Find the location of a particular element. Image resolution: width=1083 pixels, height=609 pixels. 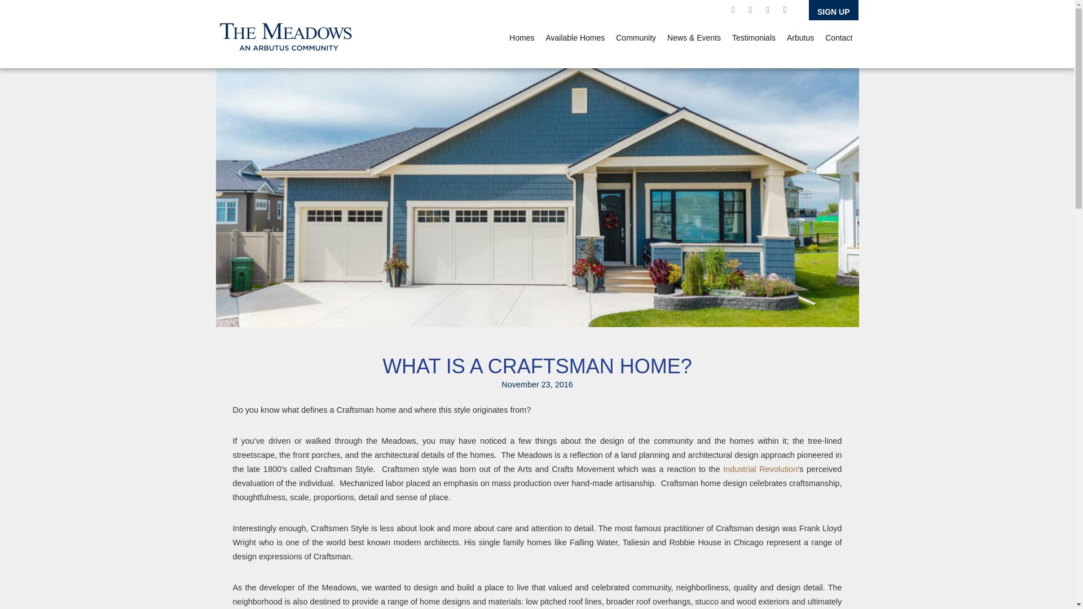

Homes is located at coordinates (521, 37).